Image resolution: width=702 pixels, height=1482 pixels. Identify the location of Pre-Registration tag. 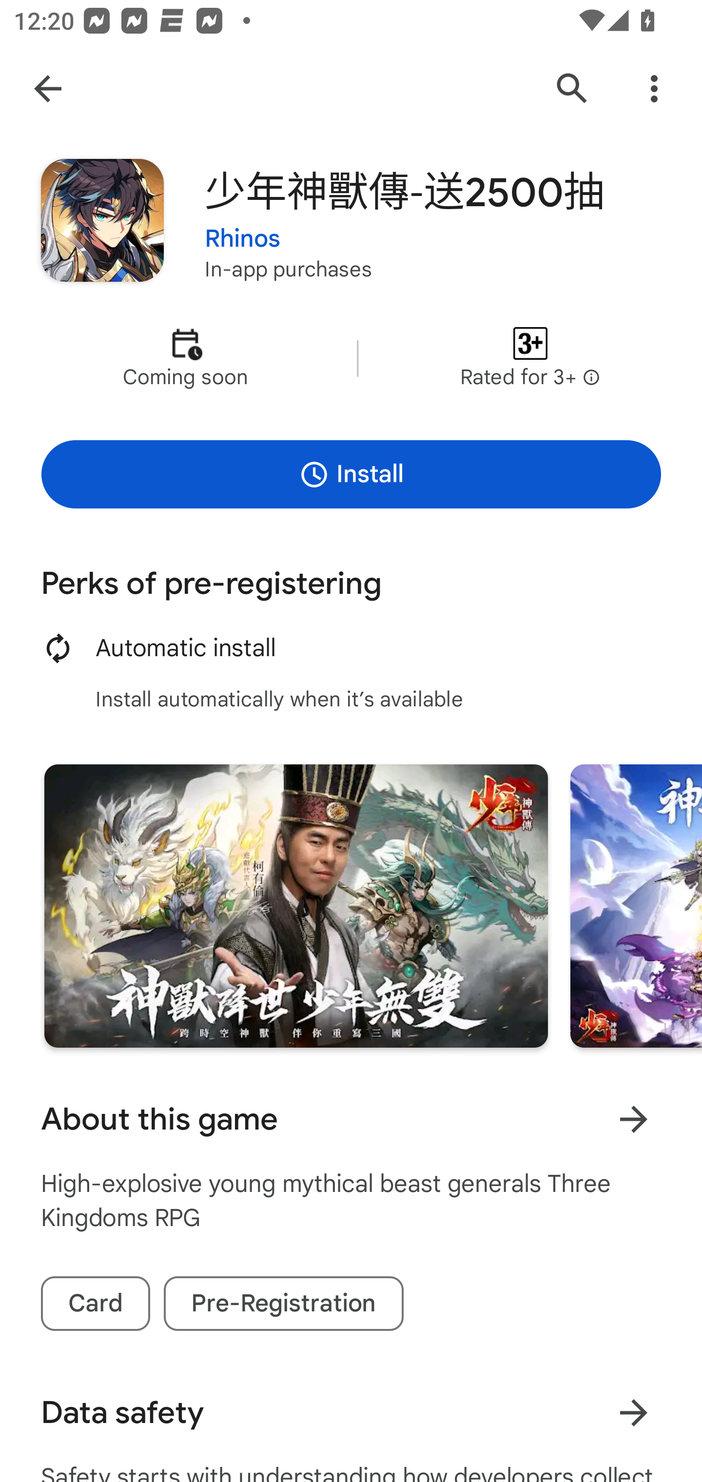
(283, 1304).